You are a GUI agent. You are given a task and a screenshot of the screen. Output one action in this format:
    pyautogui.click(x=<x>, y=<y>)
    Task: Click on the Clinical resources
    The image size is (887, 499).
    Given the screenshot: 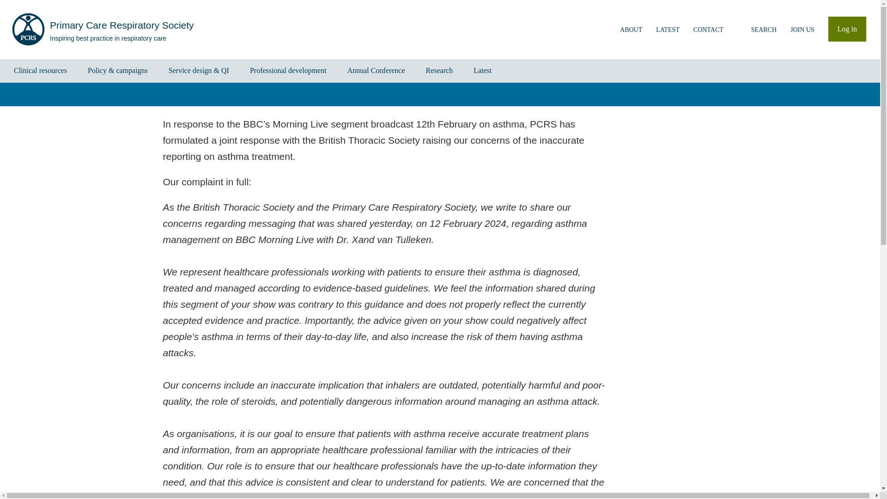 What is the action you would take?
    pyautogui.click(x=41, y=71)
    